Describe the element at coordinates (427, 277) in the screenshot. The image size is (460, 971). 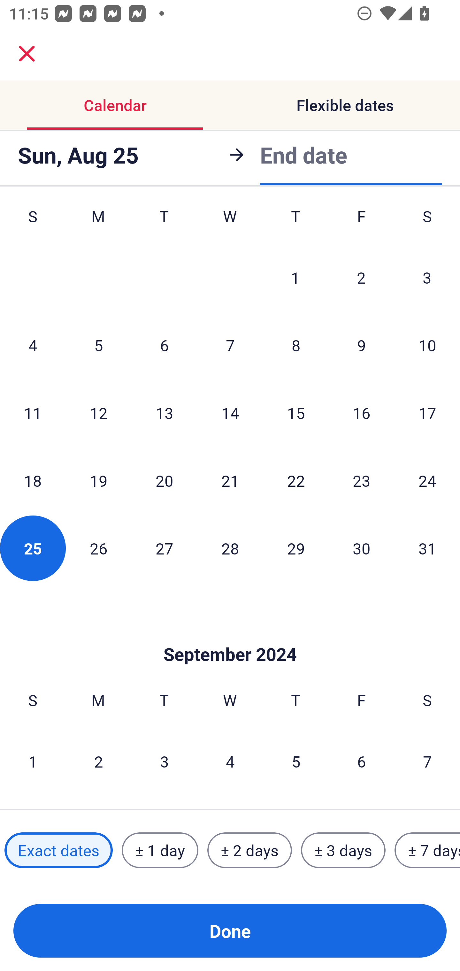
I see `3 Saturday, August 3, 2024` at that location.